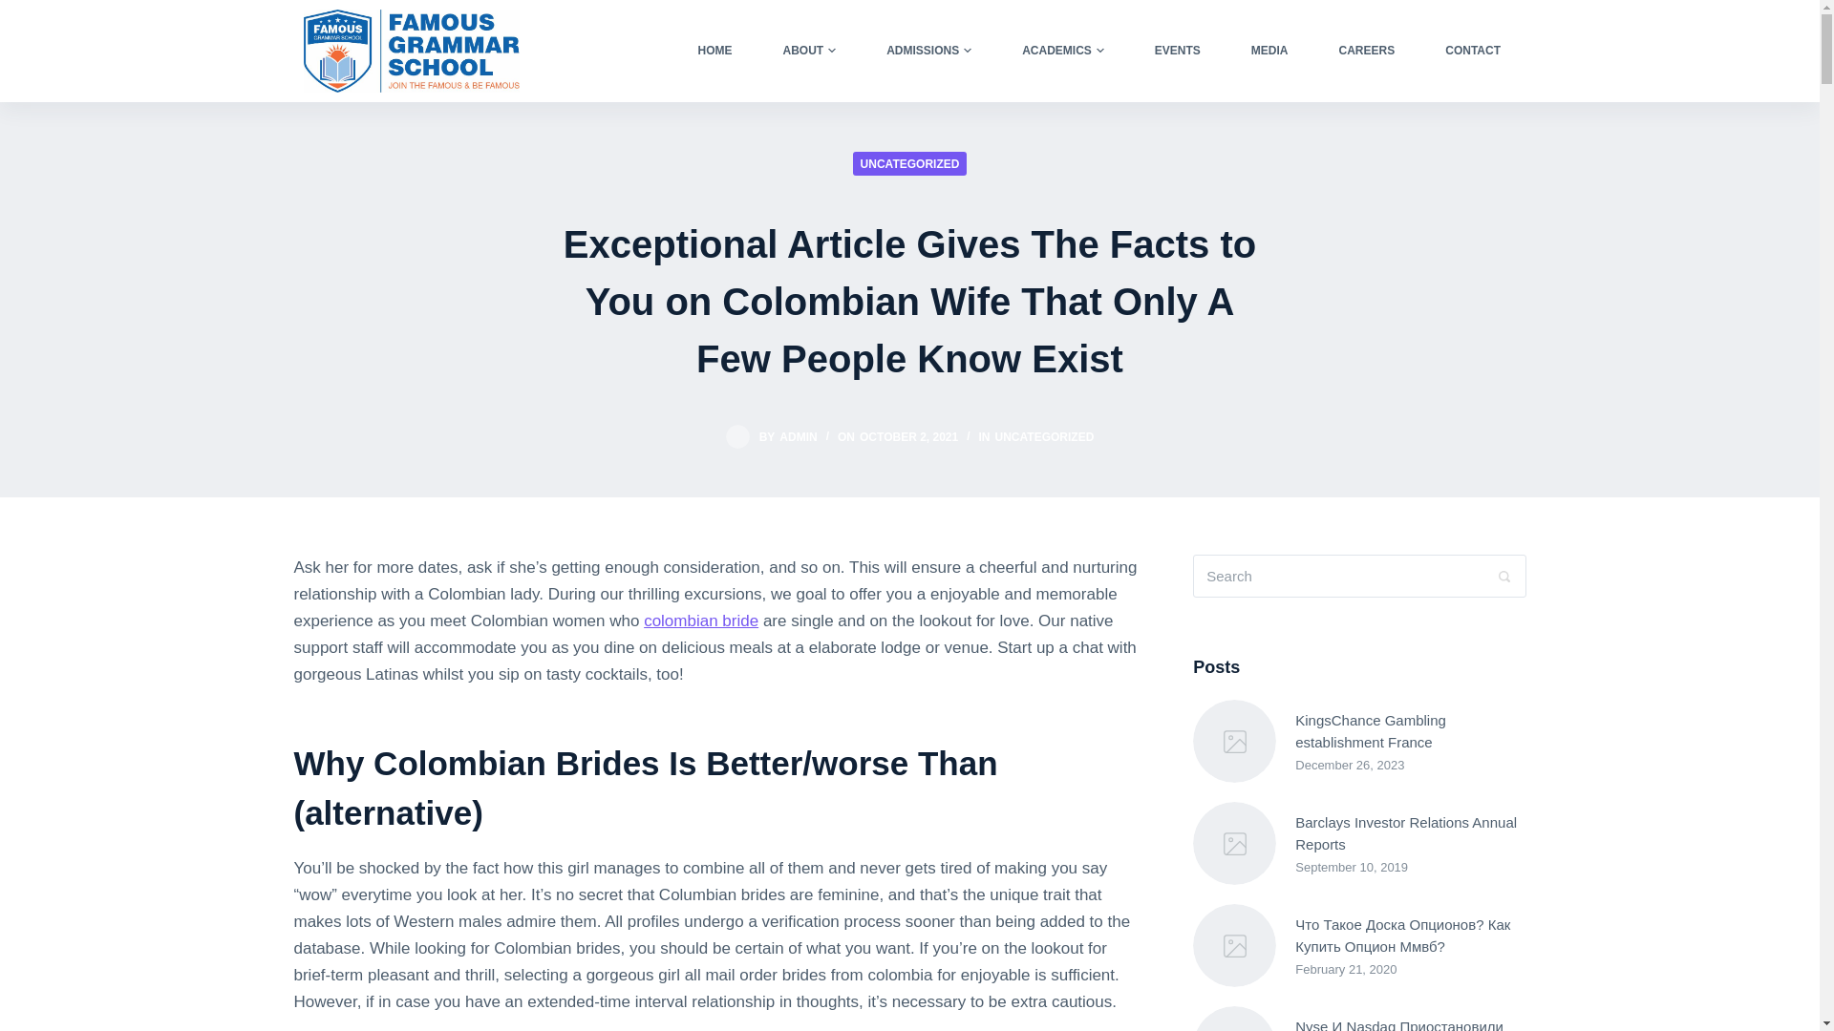 The image size is (1834, 1031). What do you see at coordinates (714, 50) in the screenshot?
I see `HOME` at bounding box center [714, 50].